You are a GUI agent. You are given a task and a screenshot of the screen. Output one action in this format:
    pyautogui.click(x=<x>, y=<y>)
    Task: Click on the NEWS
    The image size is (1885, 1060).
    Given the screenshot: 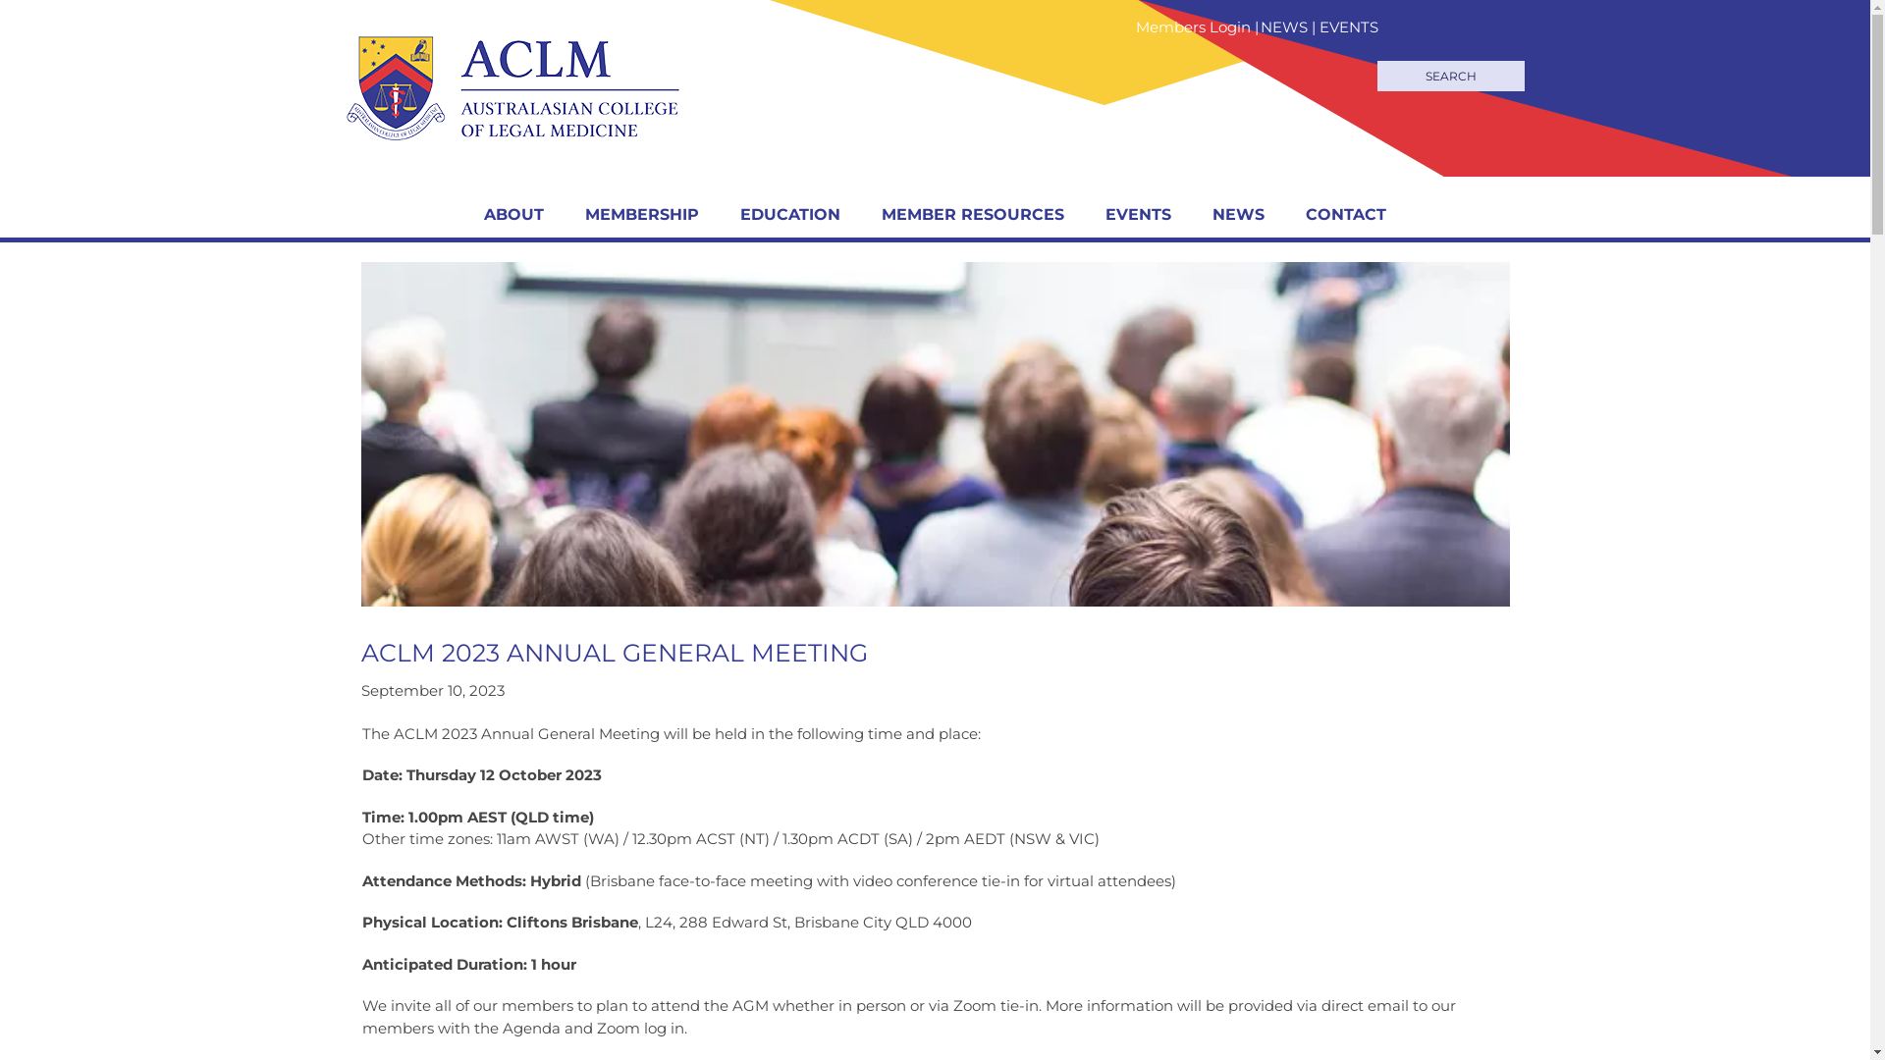 What is the action you would take?
    pyautogui.click(x=1239, y=215)
    